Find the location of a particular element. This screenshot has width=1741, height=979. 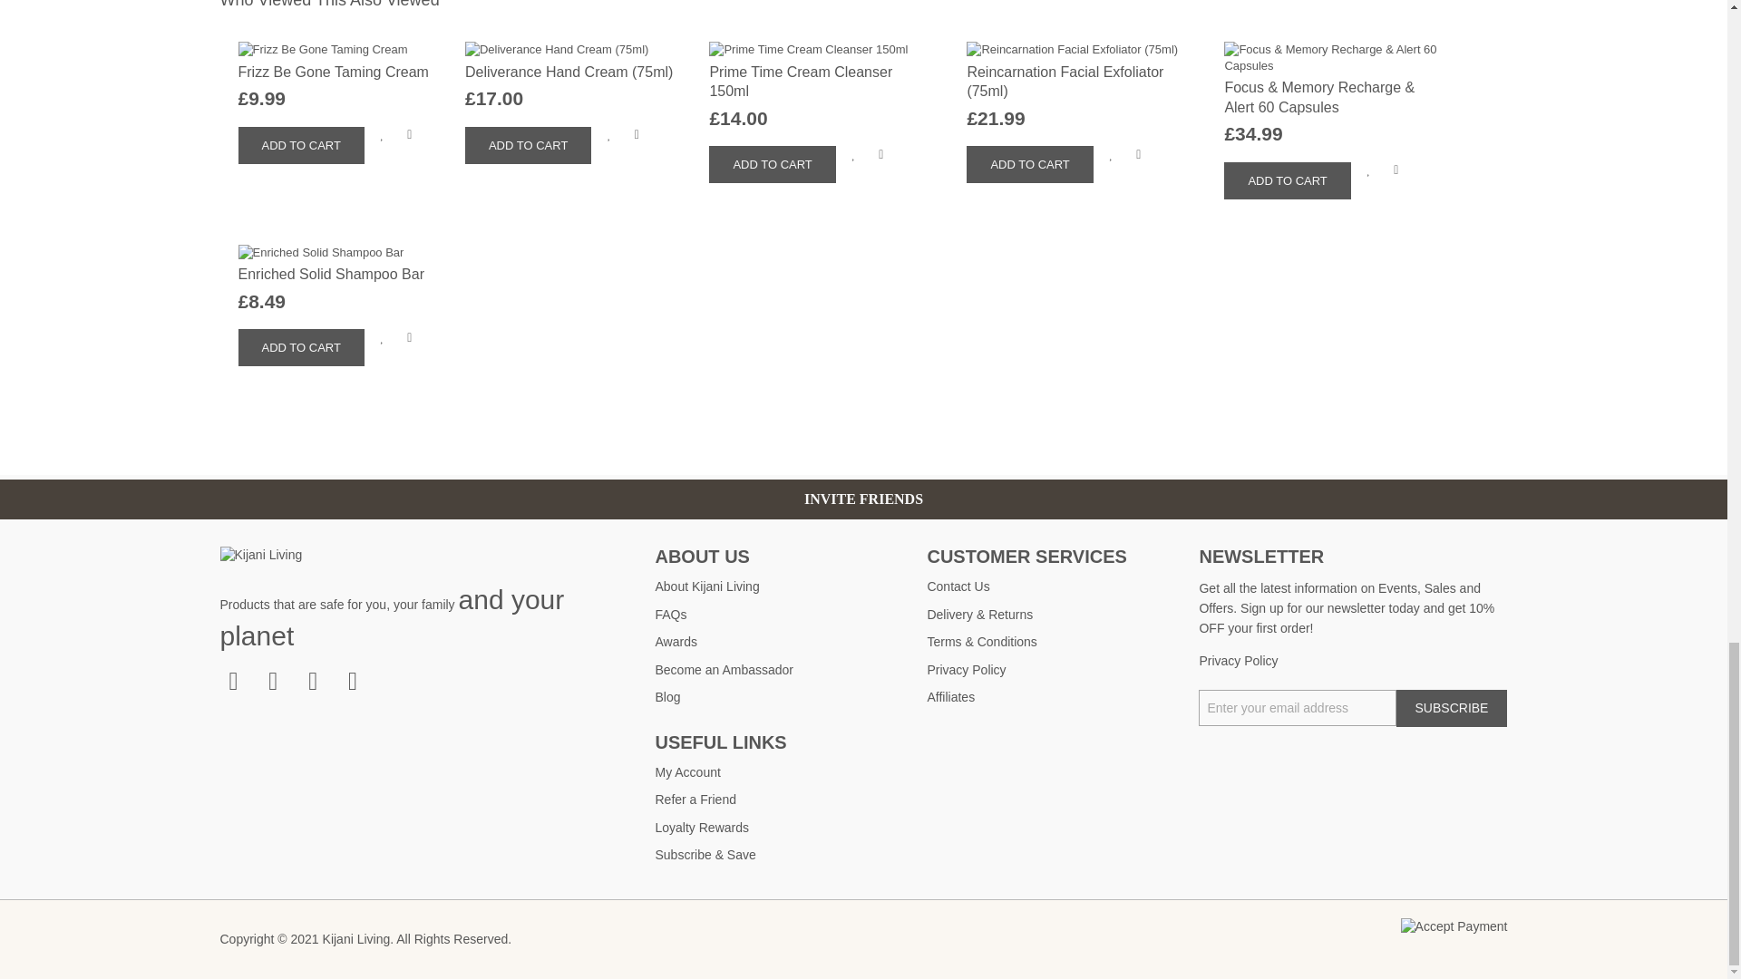

Frizz Be Gone Taming Cream is located at coordinates (332, 72).